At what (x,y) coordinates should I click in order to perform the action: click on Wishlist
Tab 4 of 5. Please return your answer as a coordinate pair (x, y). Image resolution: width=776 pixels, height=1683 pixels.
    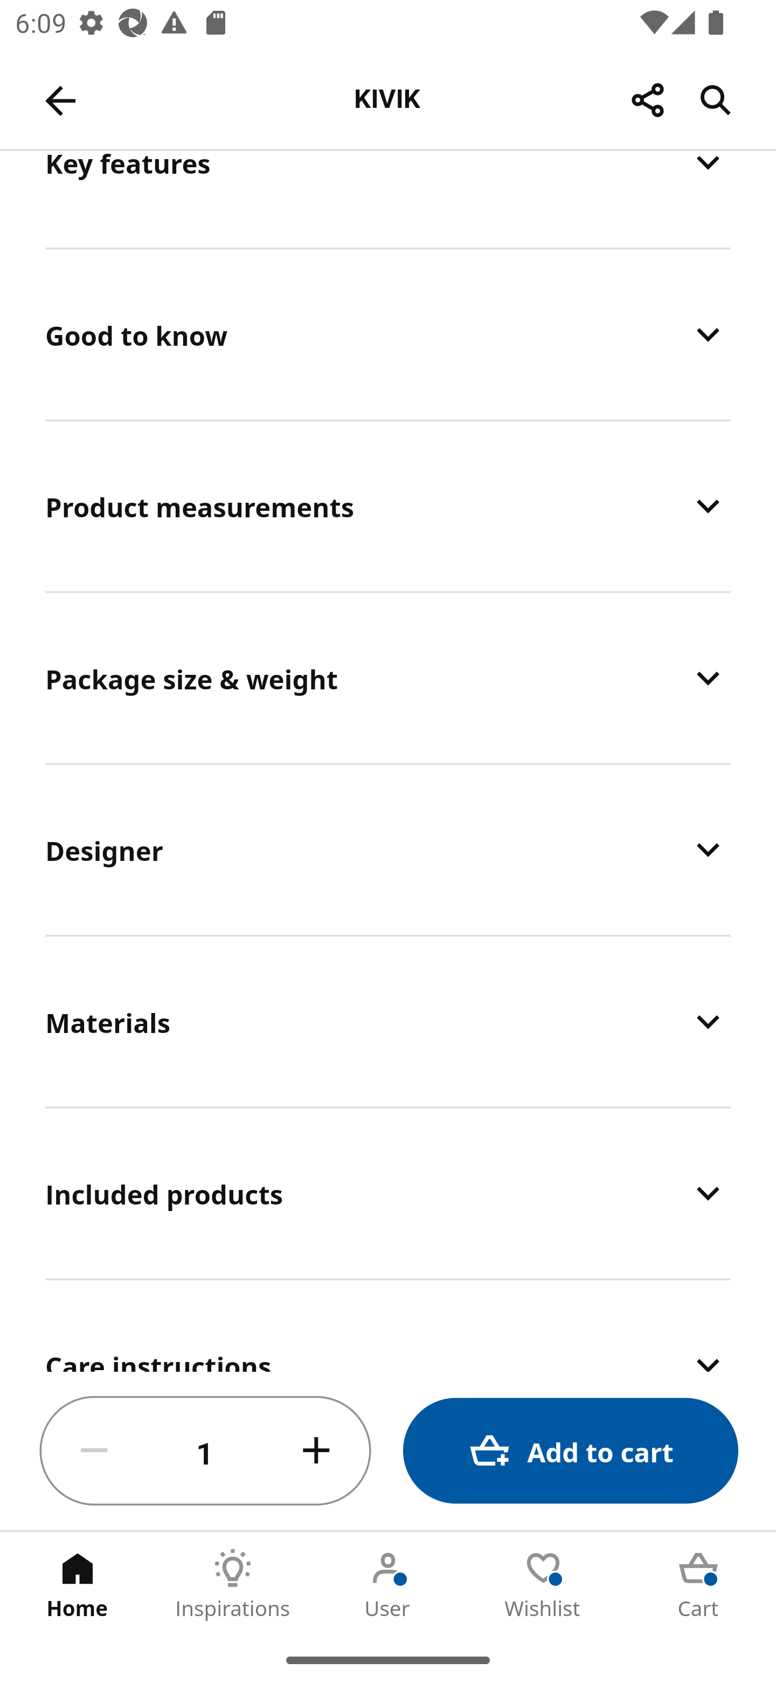
    Looking at the image, I should click on (543, 1584).